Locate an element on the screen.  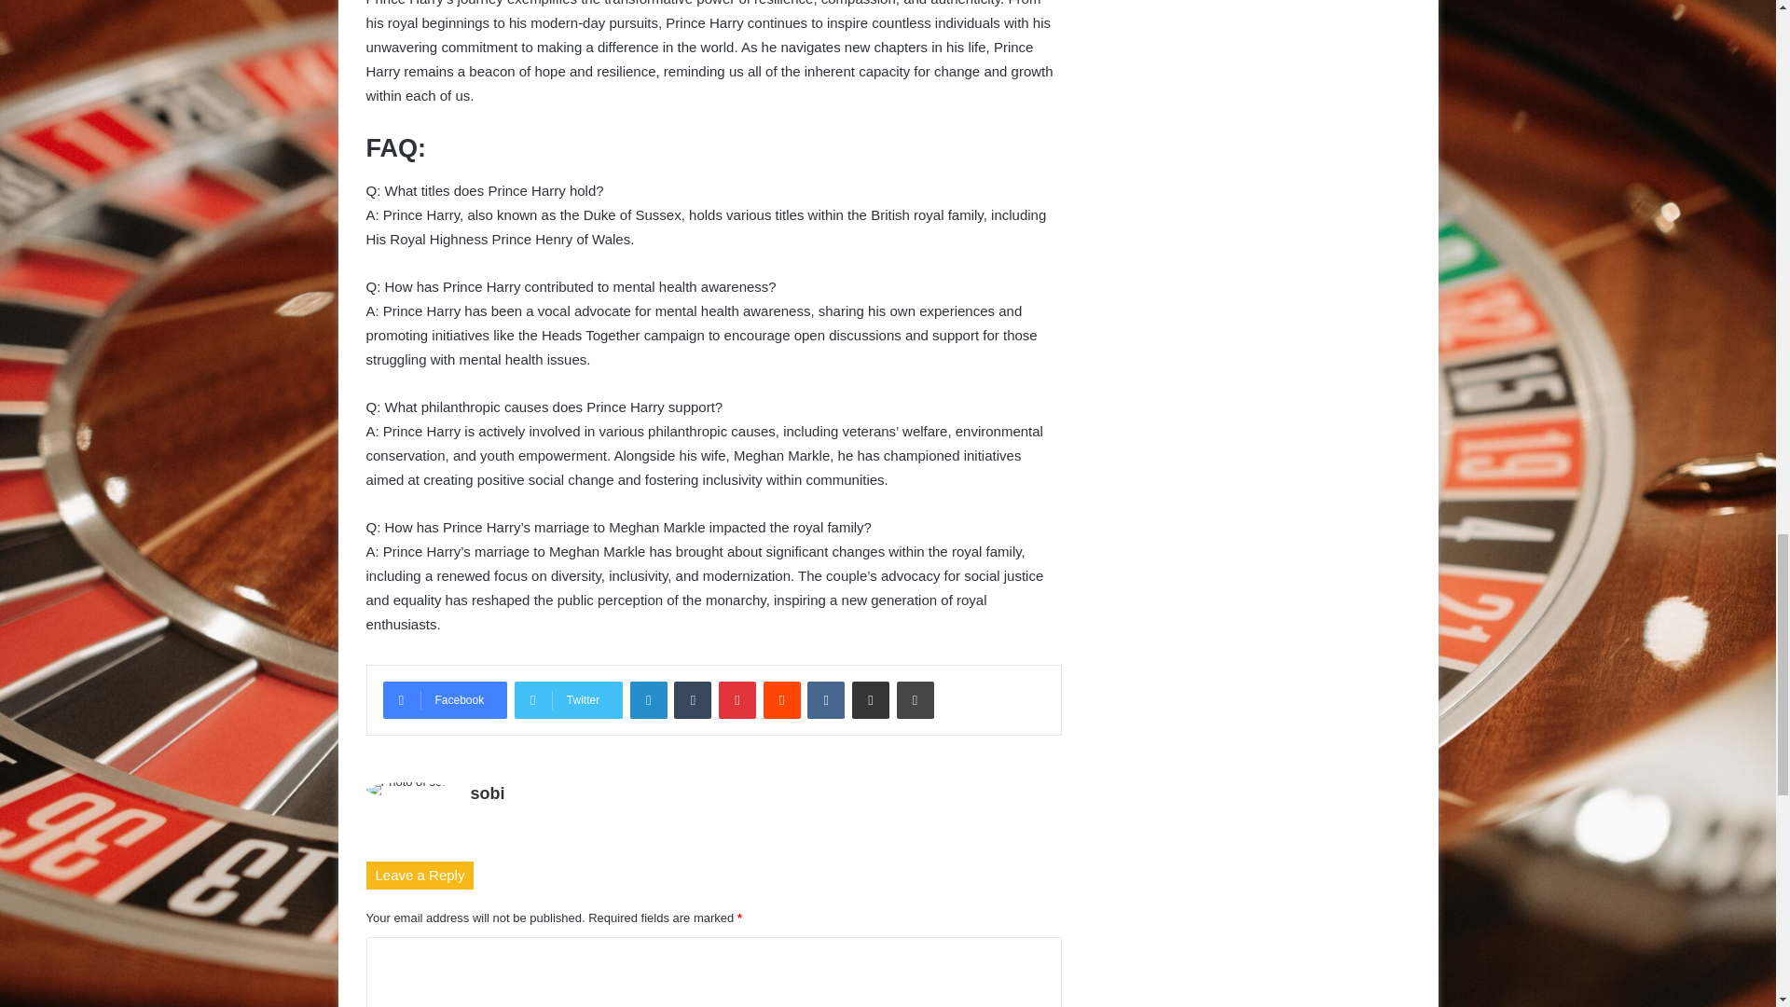
Pinterest is located at coordinates (737, 700).